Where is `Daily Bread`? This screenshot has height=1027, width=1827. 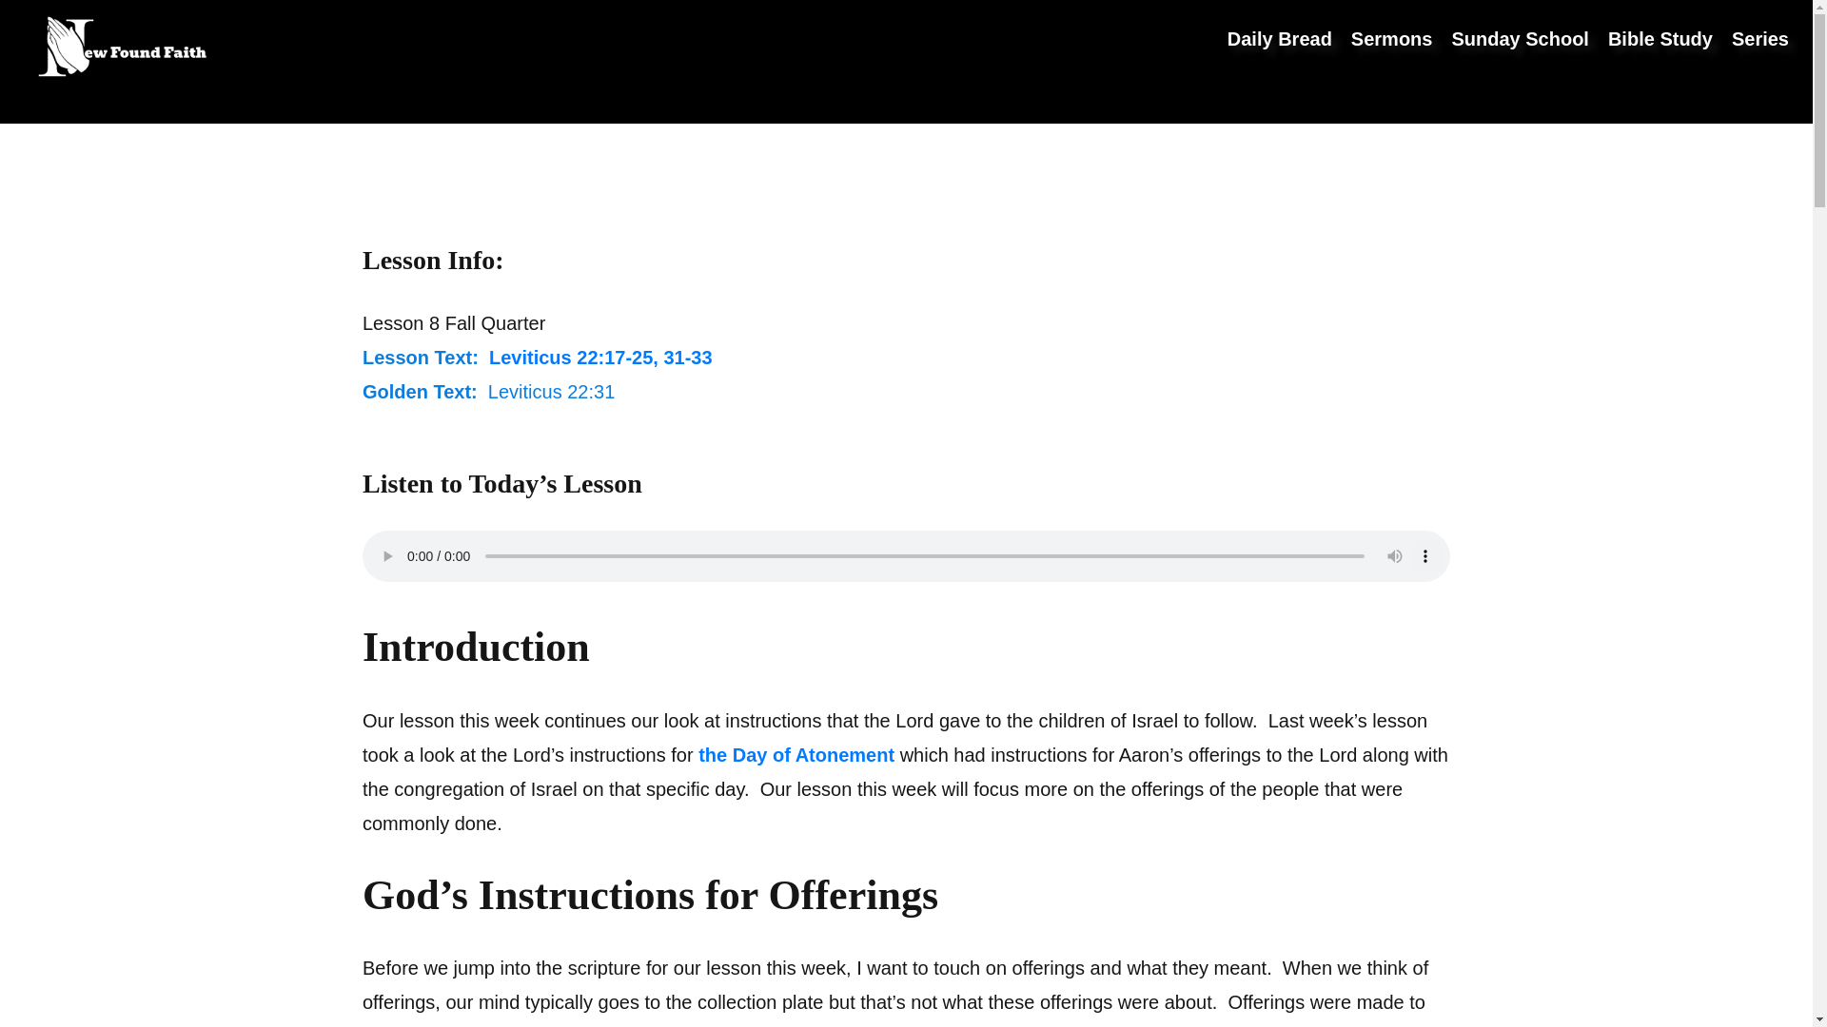
Daily Bread is located at coordinates (1279, 38).